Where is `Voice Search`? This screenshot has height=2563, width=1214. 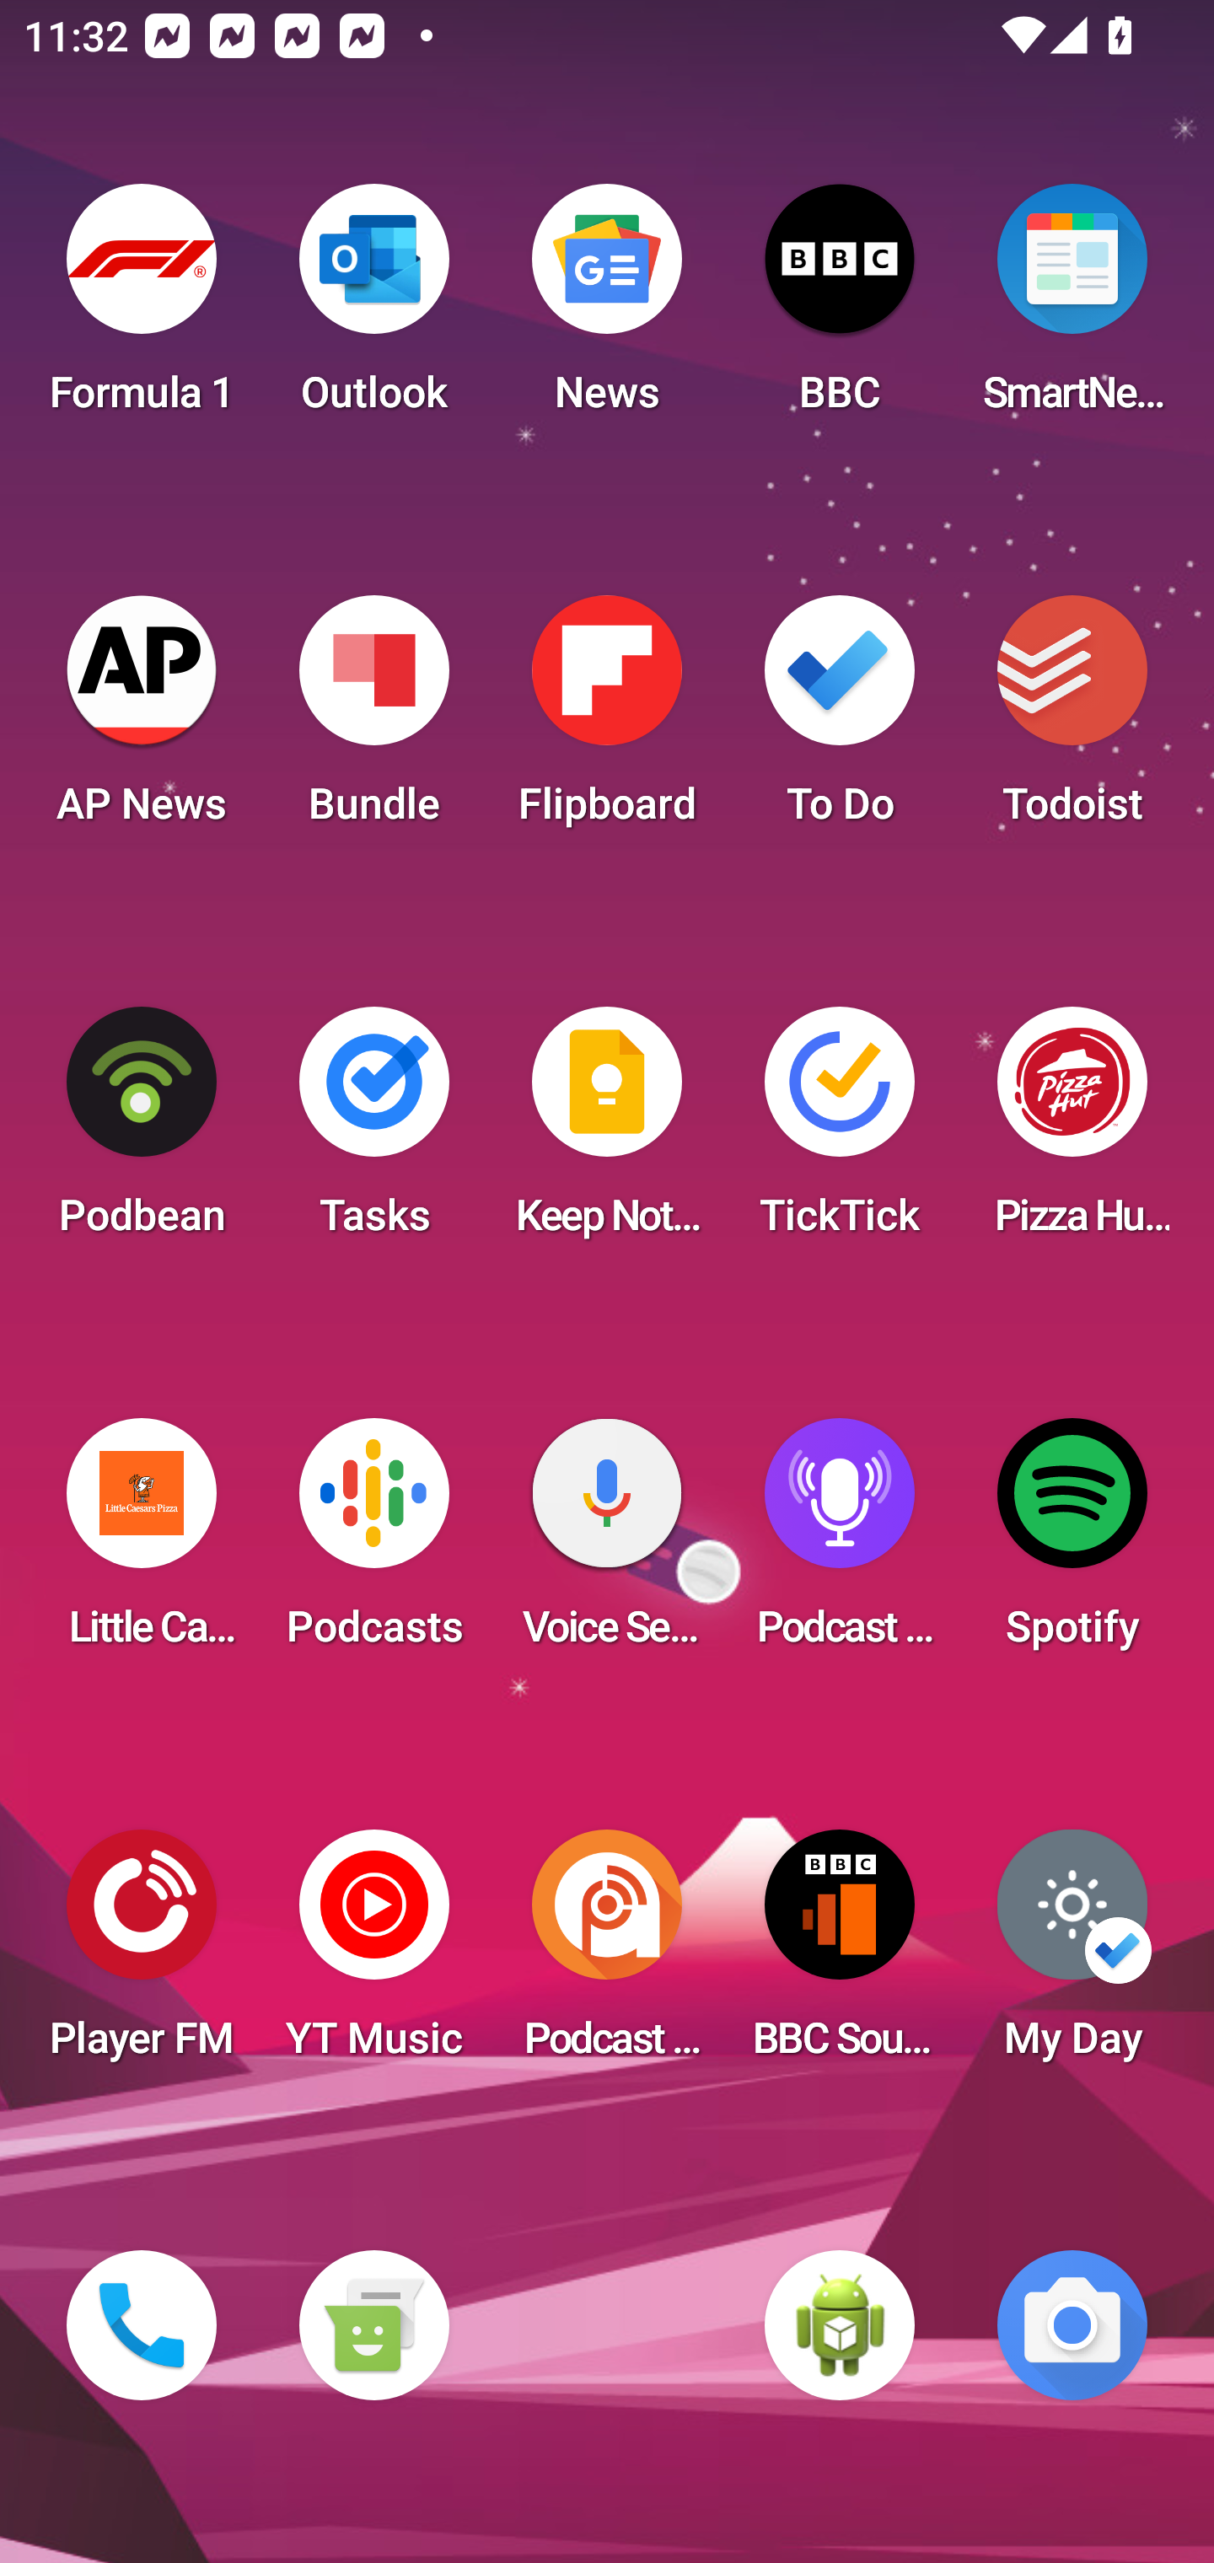
Voice Search is located at coordinates (607, 1543).